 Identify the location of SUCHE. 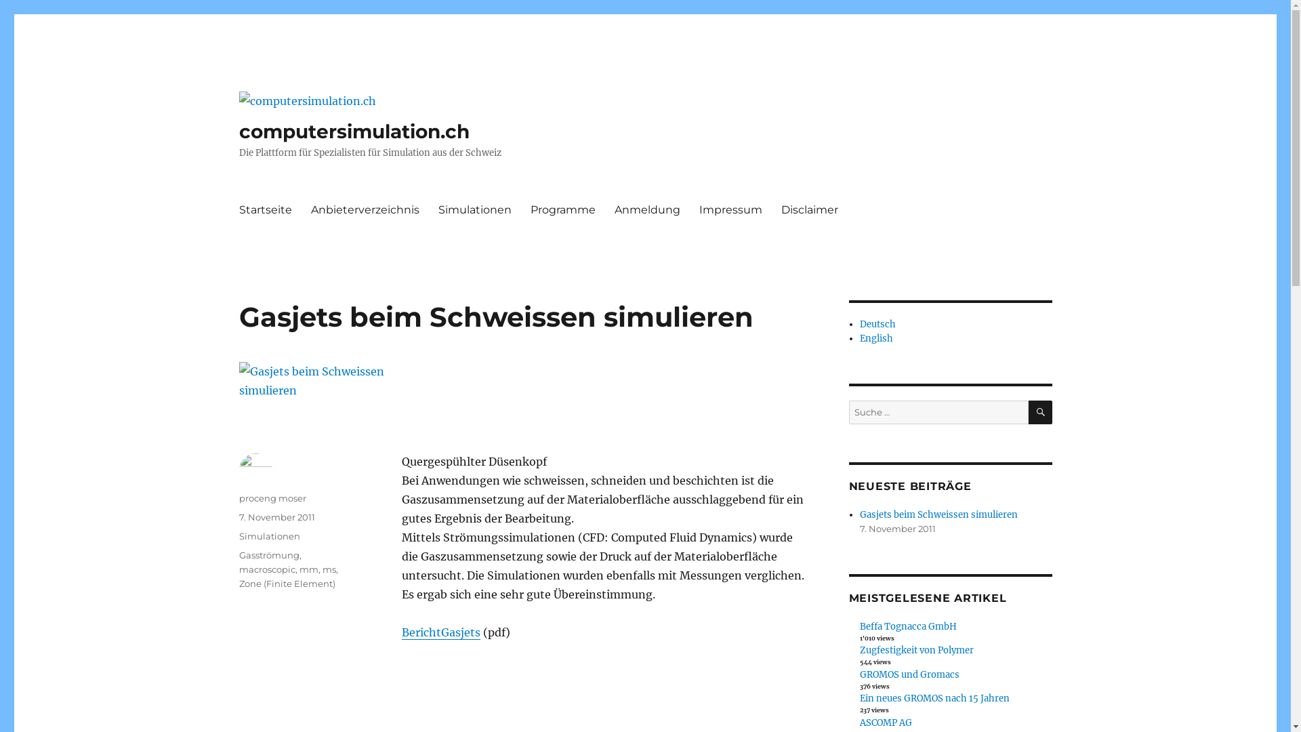
(1041, 412).